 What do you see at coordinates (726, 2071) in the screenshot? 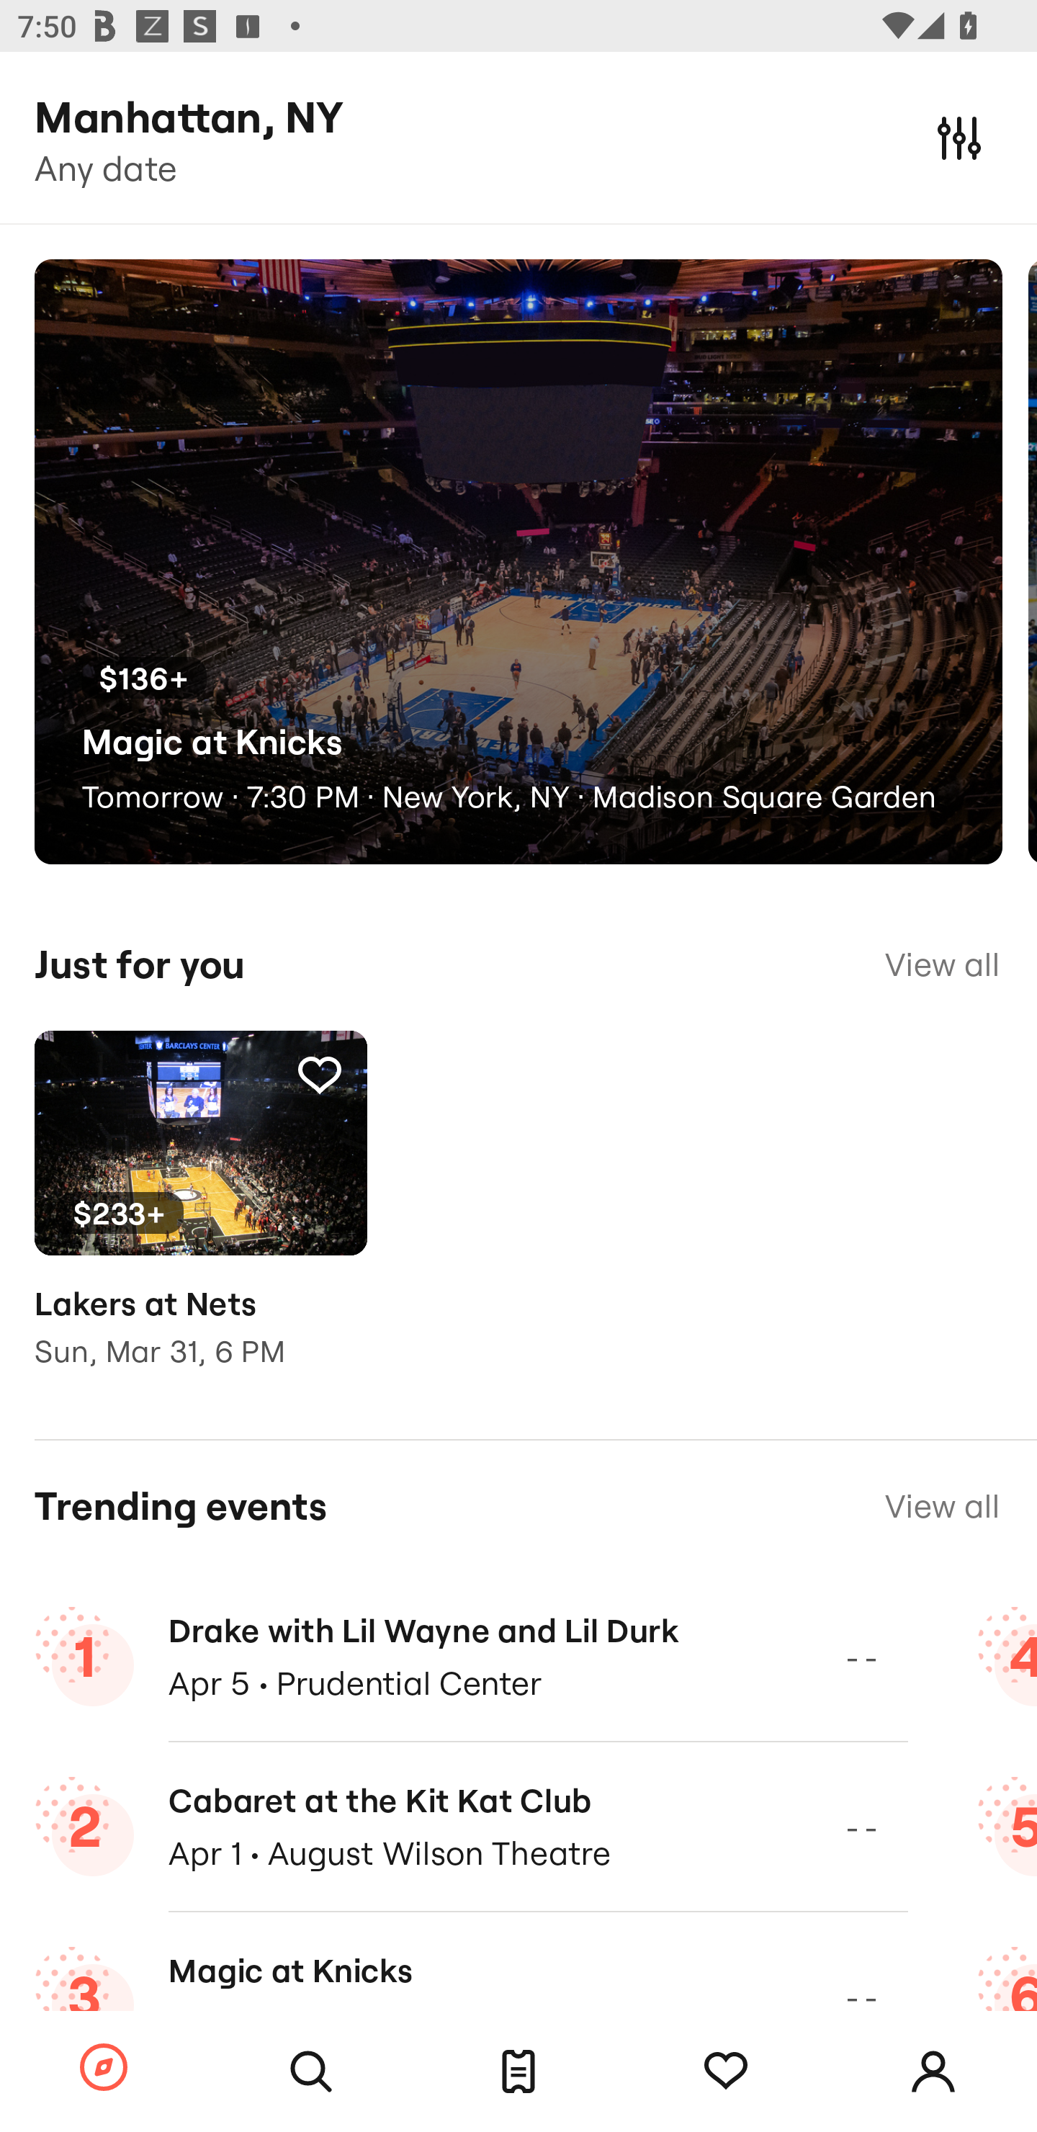
I see `Tracking` at bounding box center [726, 2071].